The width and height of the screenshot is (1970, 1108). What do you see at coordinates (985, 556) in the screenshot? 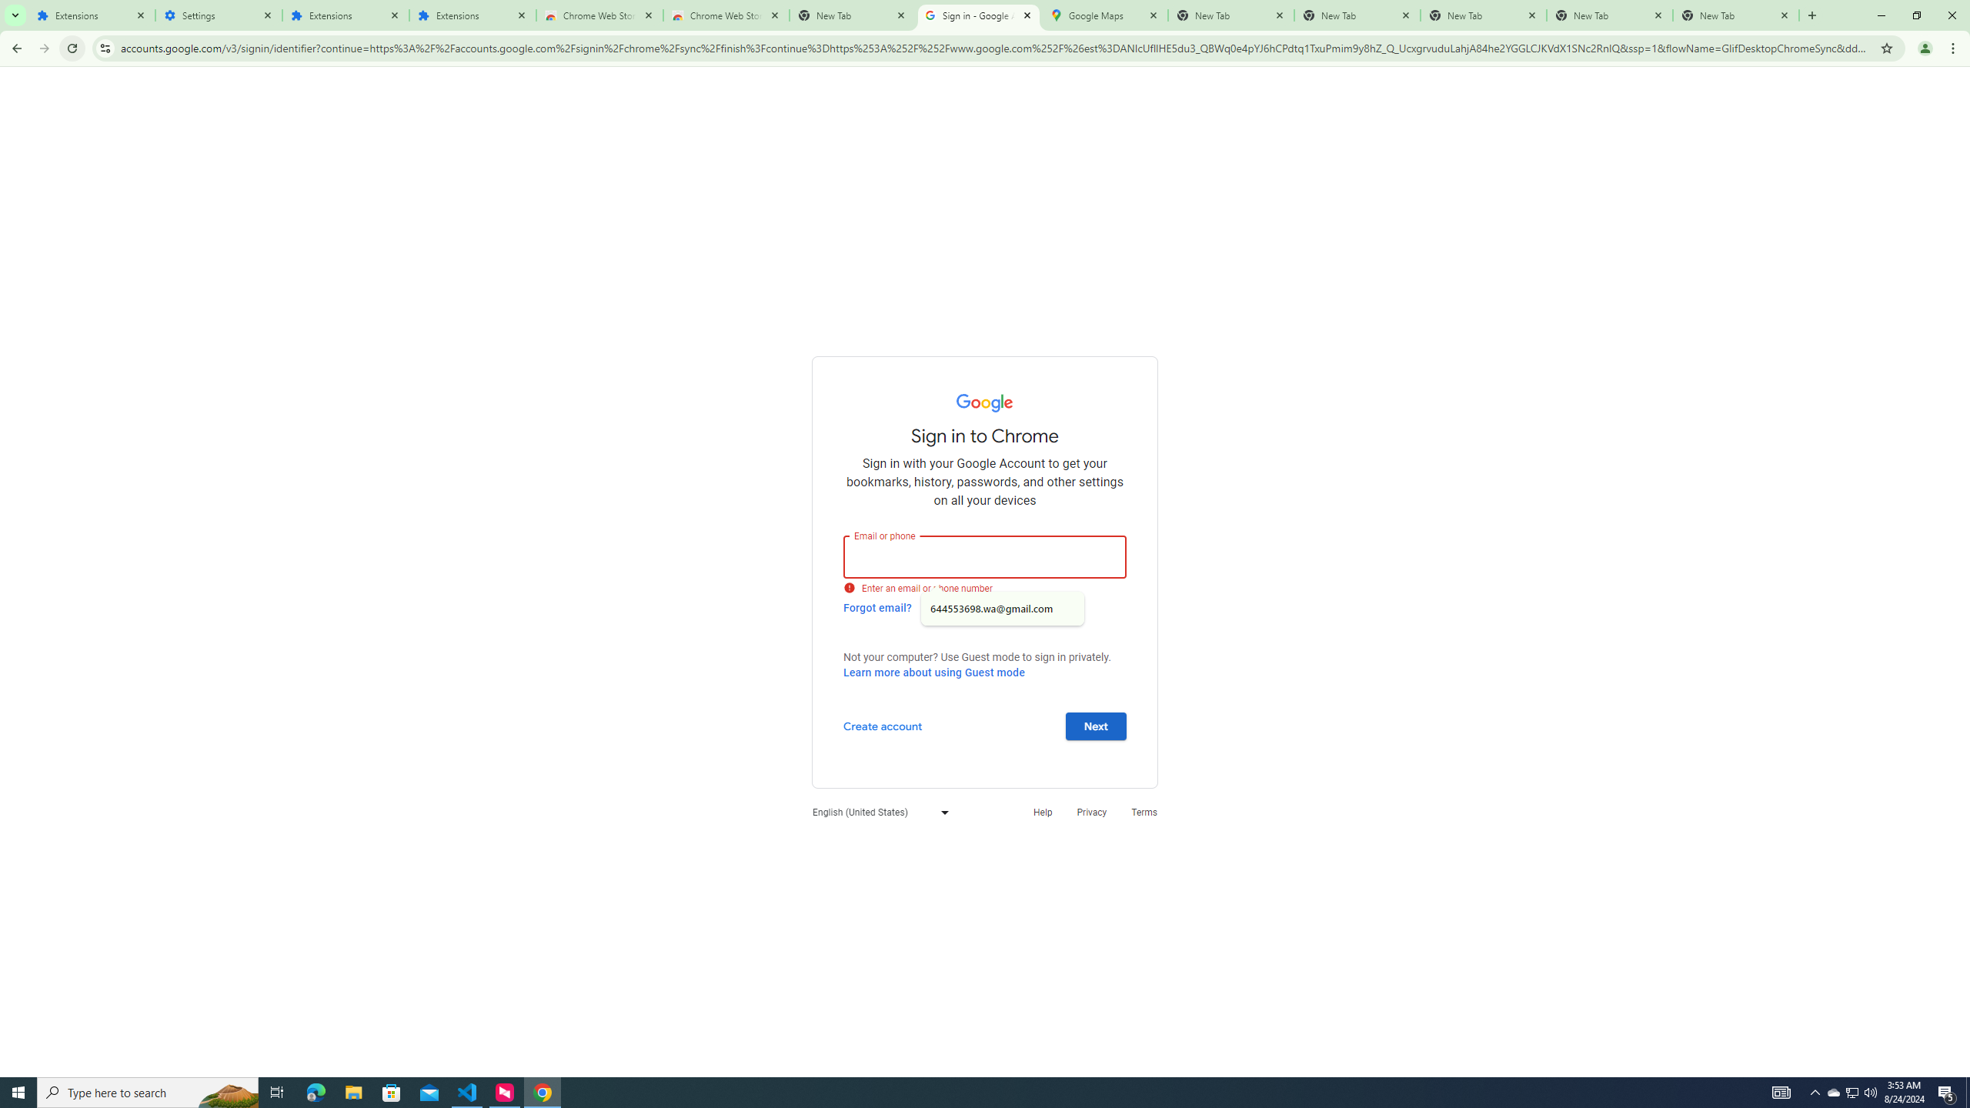
I see `Email or phone` at bounding box center [985, 556].